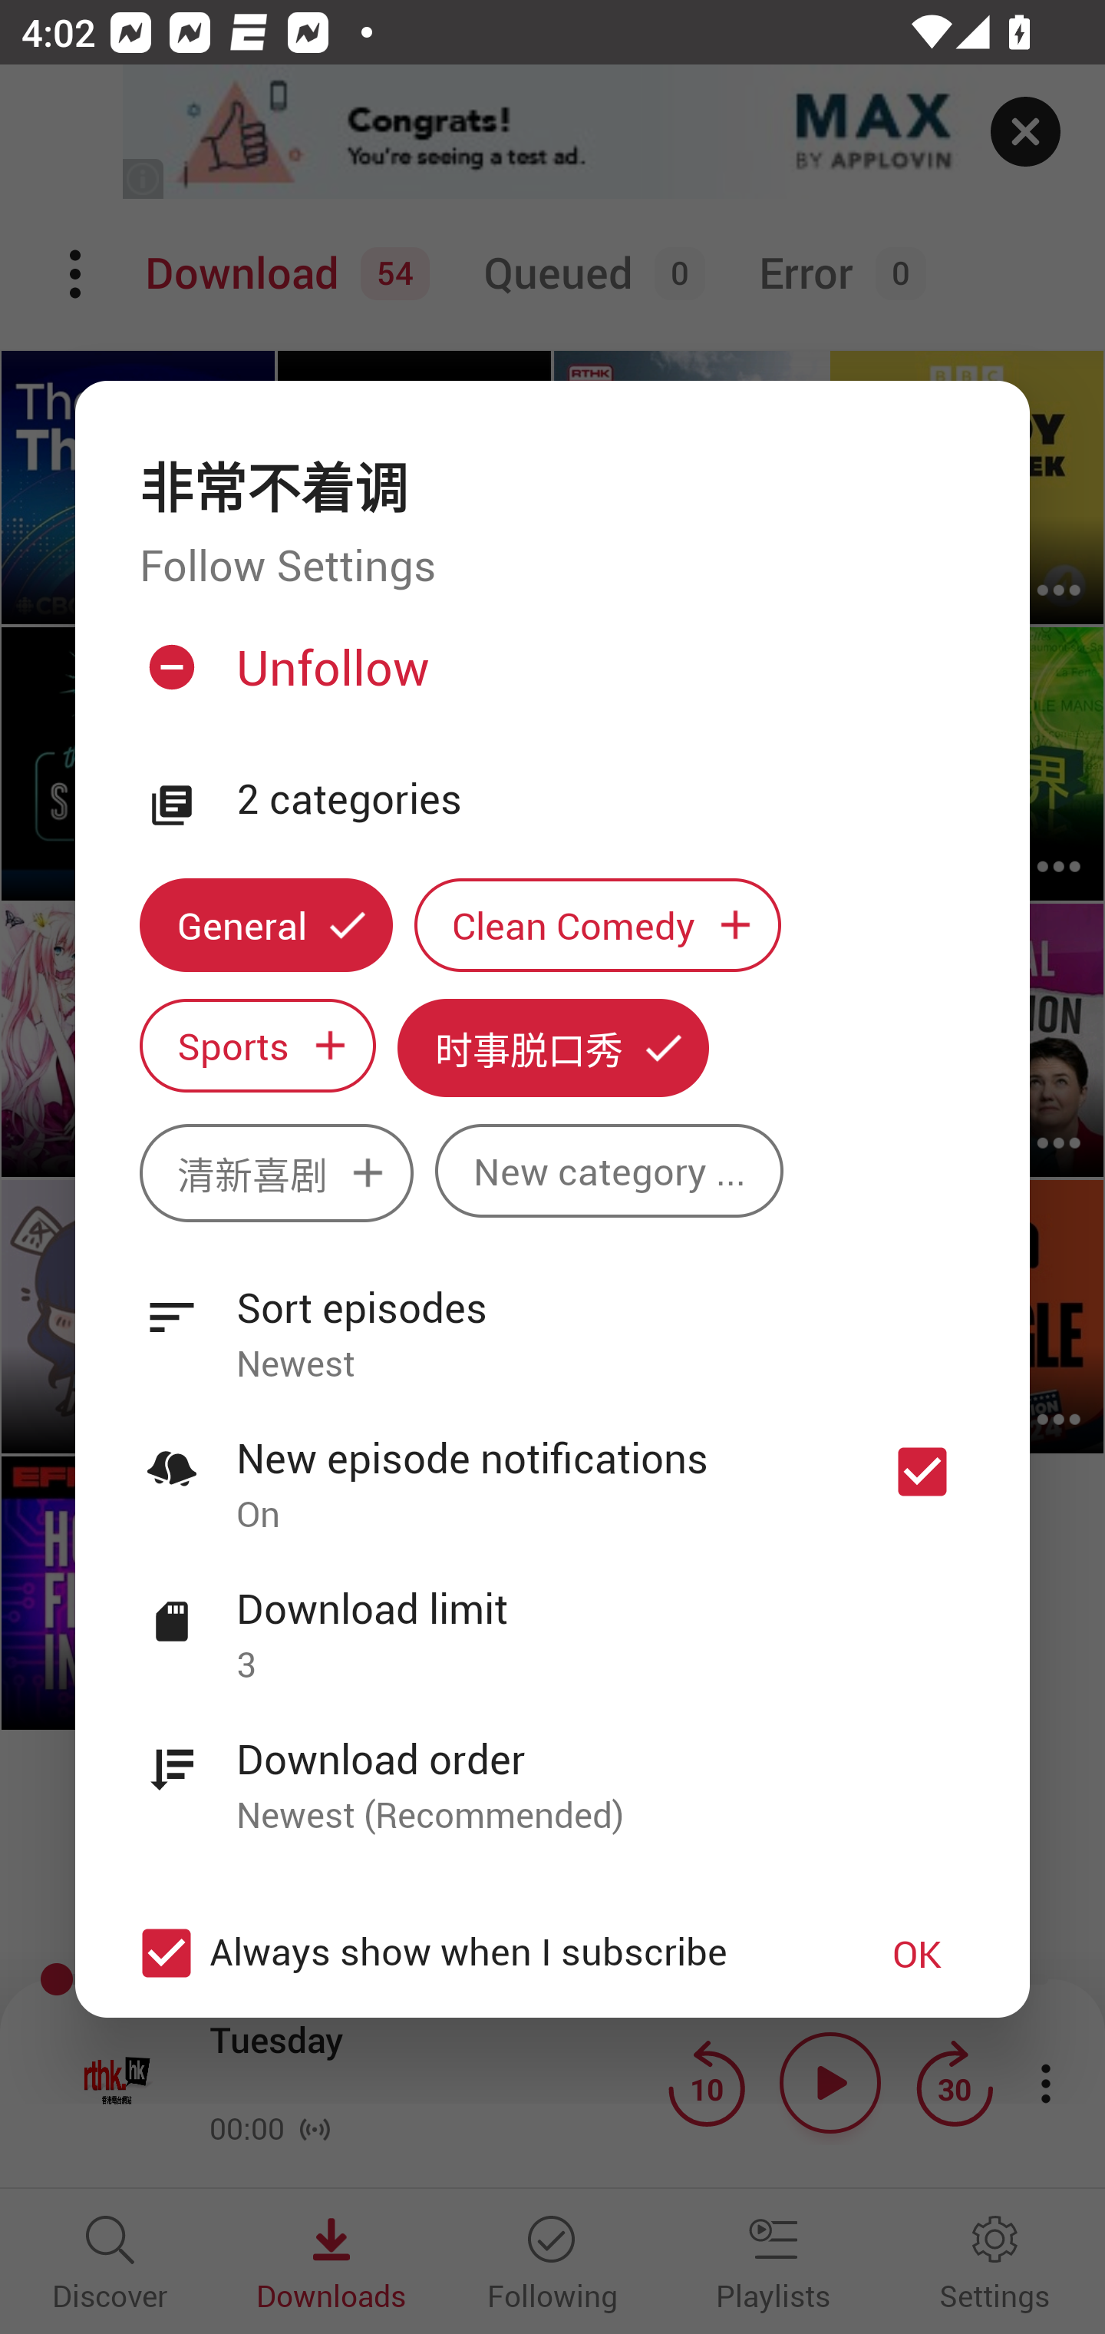 This screenshot has height=2334, width=1105. I want to click on Download limit 3, so click(552, 1620).